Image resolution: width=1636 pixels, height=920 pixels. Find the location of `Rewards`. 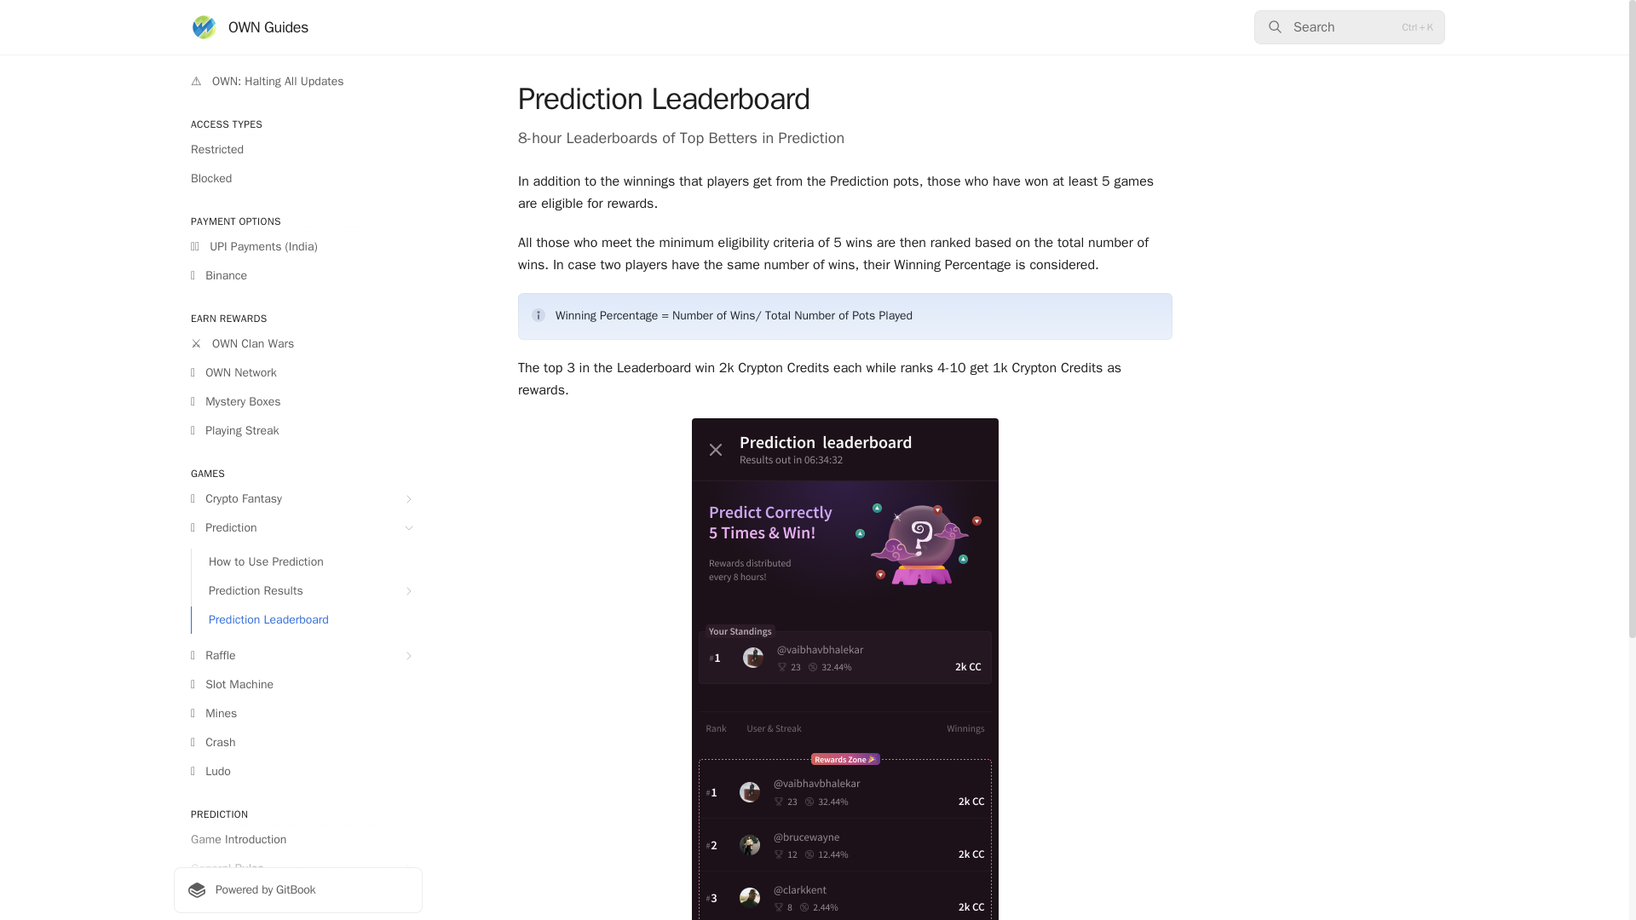

Rewards is located at coordinates (297, 898).